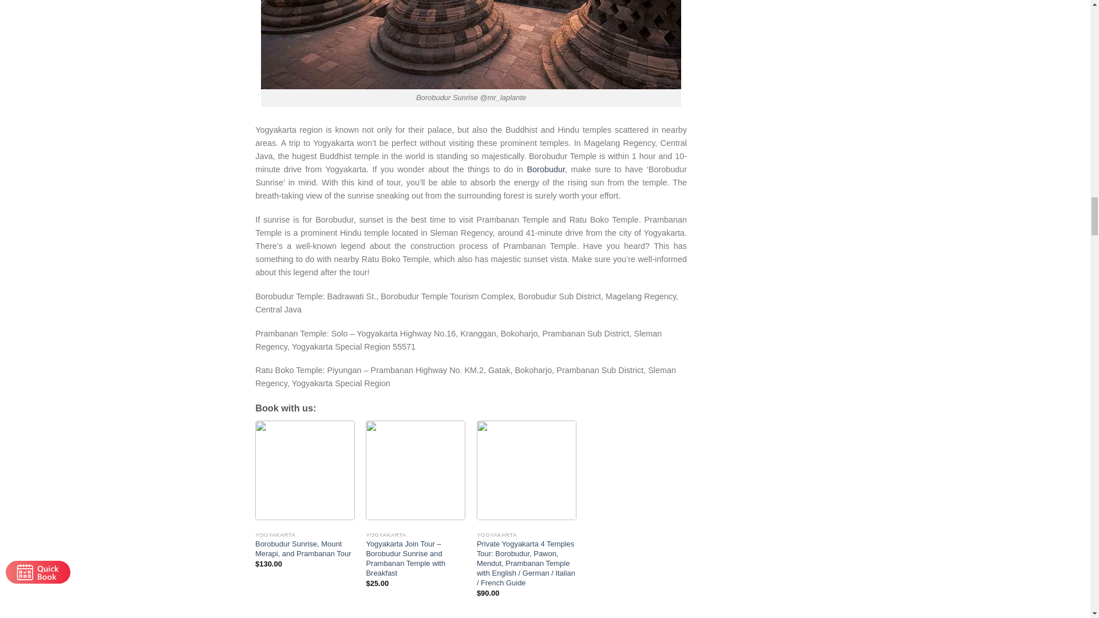 Image resolution: width=1099 pixels, height=618 pixels. What do you see at coordinates (305, 549) in the screenshot?
I see `Borobudur Sunrise, Mount Merapi, and Prambanan Tour` at bounding box center [305, 549].